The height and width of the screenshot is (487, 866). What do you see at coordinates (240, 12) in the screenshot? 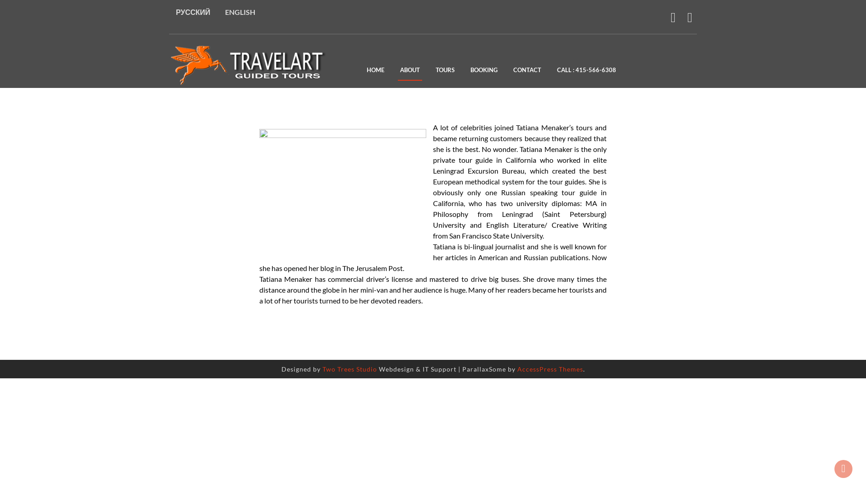
I see `ENGLISH` at bounding box center [240, 12].